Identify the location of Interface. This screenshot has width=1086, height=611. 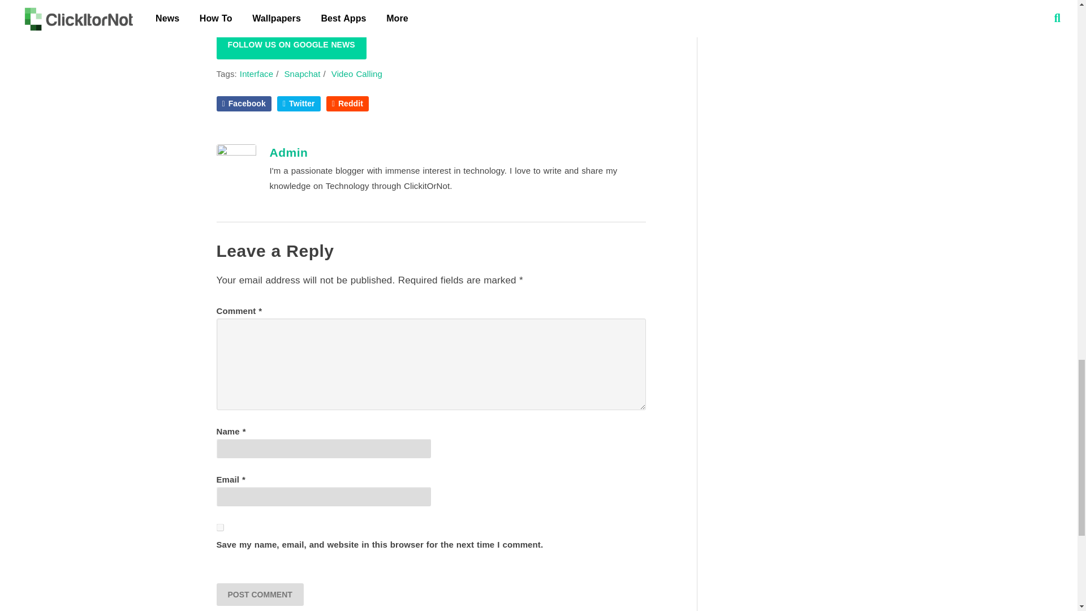
(257, 74).